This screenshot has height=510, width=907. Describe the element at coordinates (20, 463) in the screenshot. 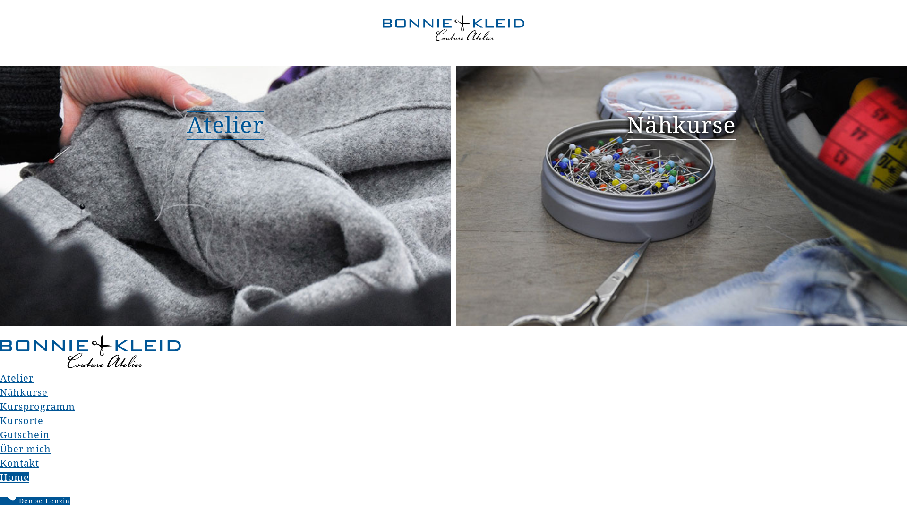

I see `Kontakt` at that location.